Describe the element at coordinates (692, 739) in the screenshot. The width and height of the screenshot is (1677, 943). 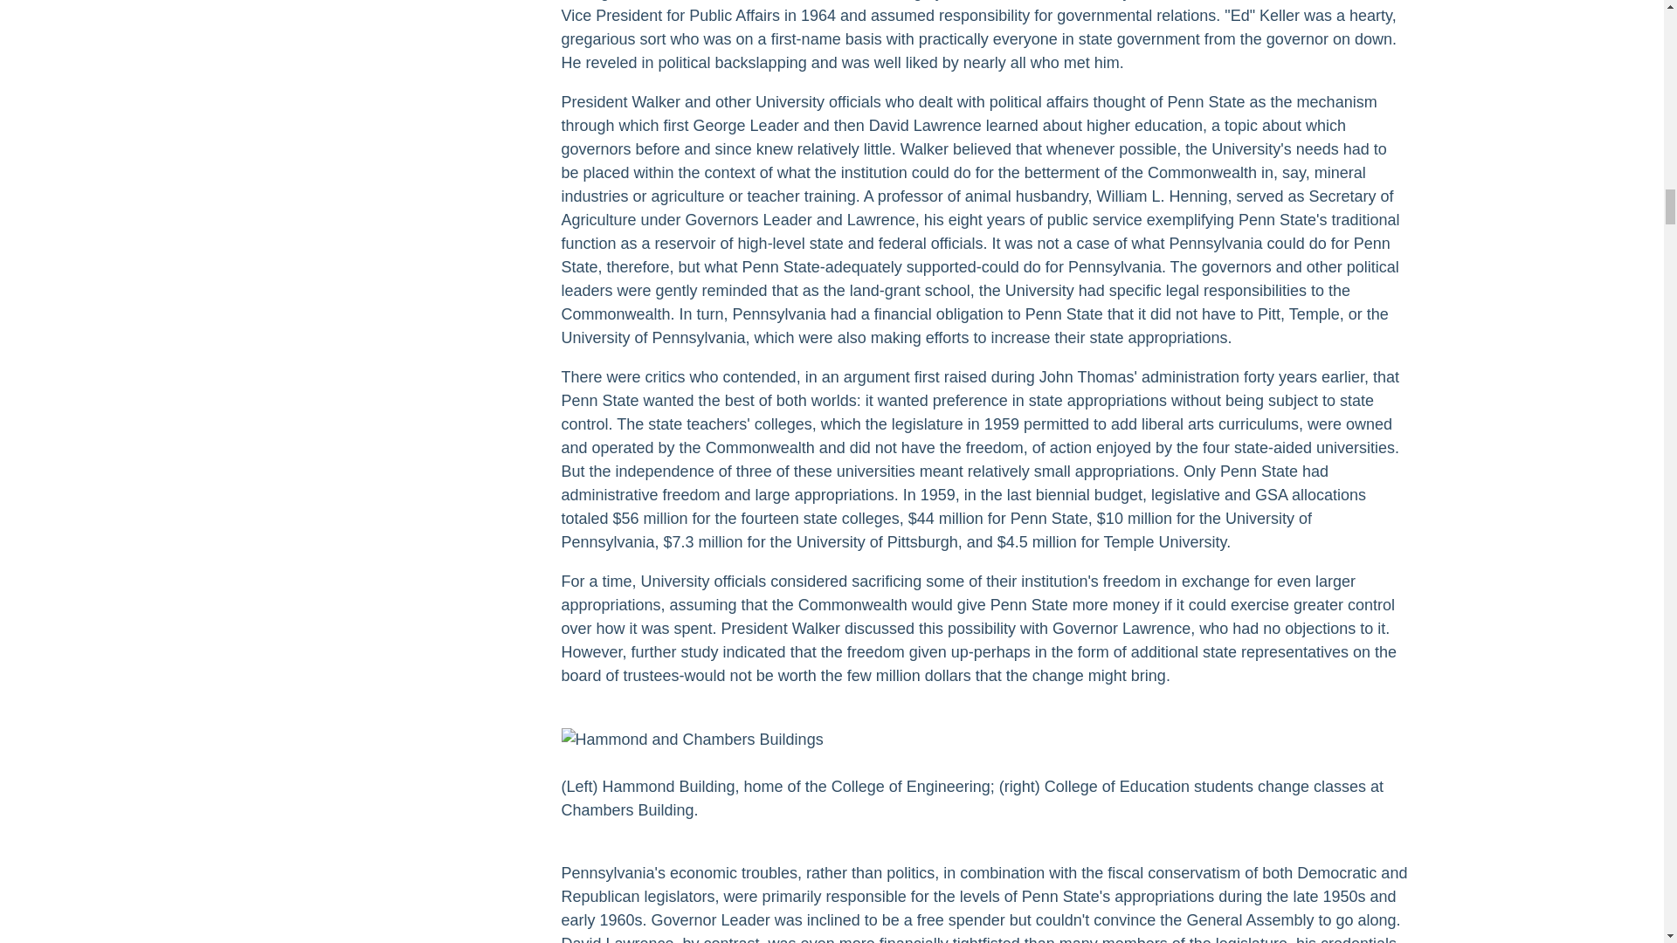
I see `1288276363382.jpg` at that location.